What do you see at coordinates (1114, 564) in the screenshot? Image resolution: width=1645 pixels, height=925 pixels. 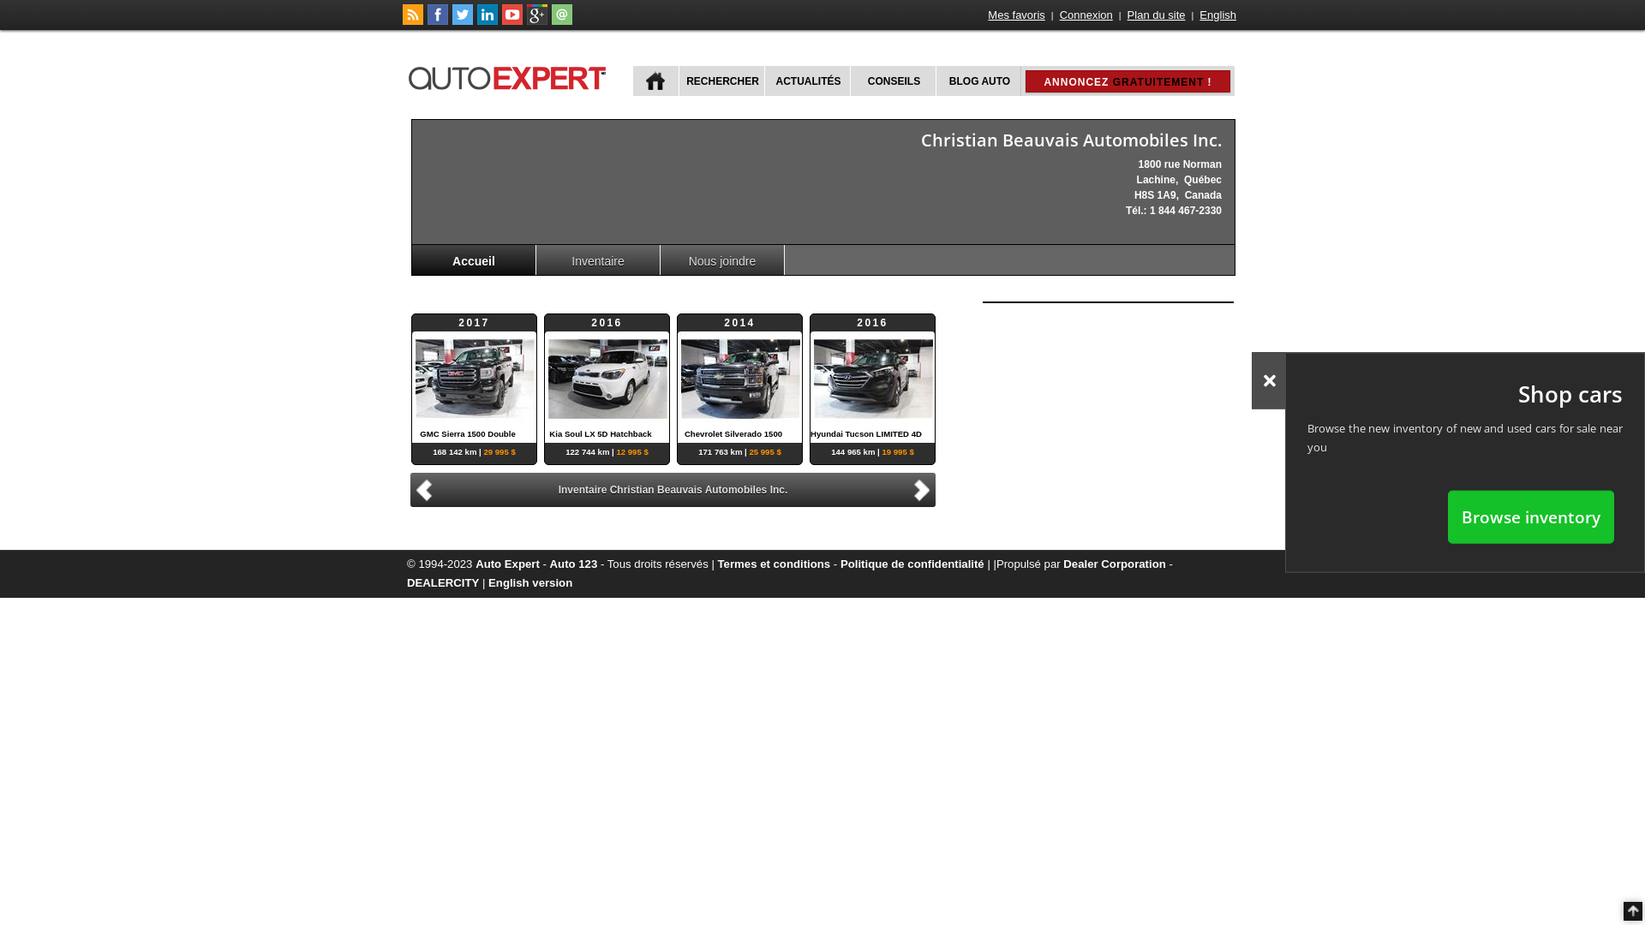 I see `Dealer Corporation` at bounding box center [1114, 564].